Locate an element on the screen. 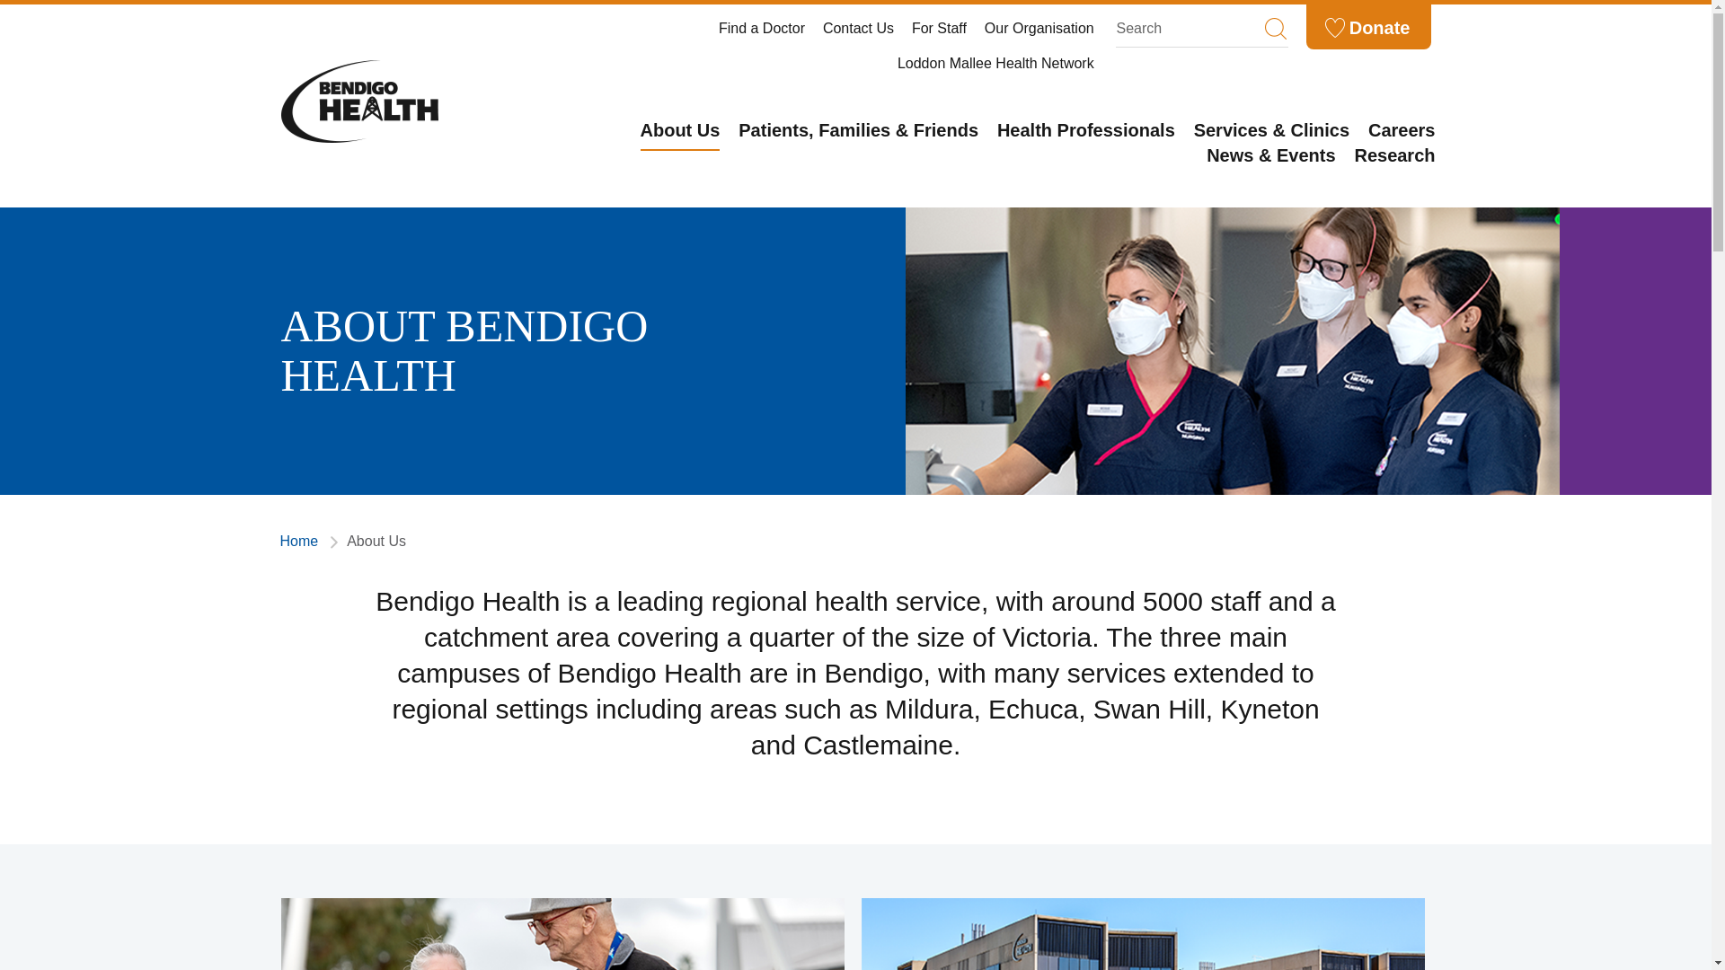 The width and height of the screenshot is (1725, 970). Find a Doctor is located at coordinates (762, 27).